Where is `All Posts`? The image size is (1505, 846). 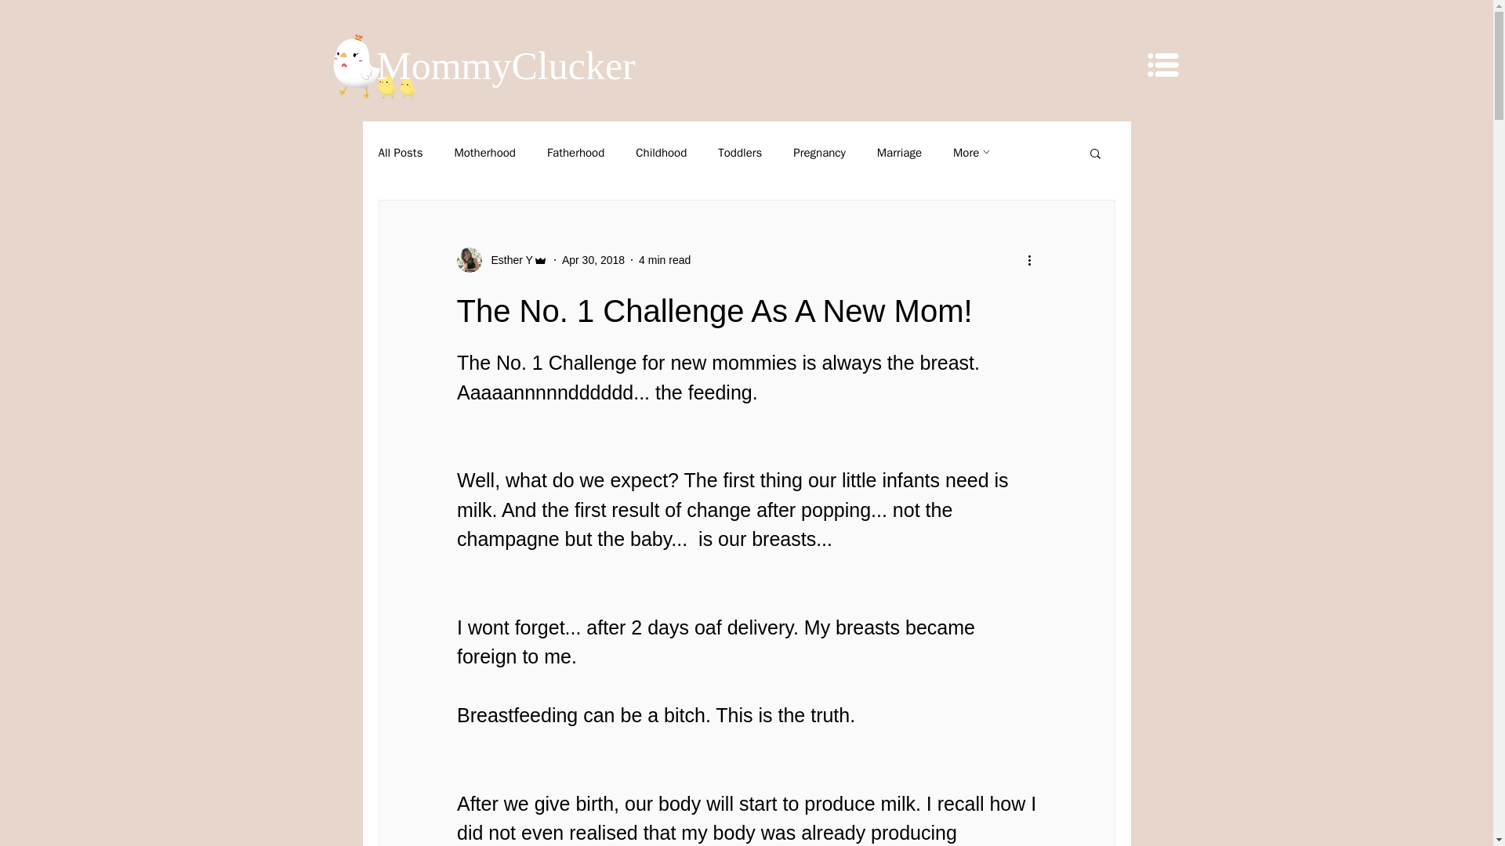
All Posts is located at coordinates (400, 153).